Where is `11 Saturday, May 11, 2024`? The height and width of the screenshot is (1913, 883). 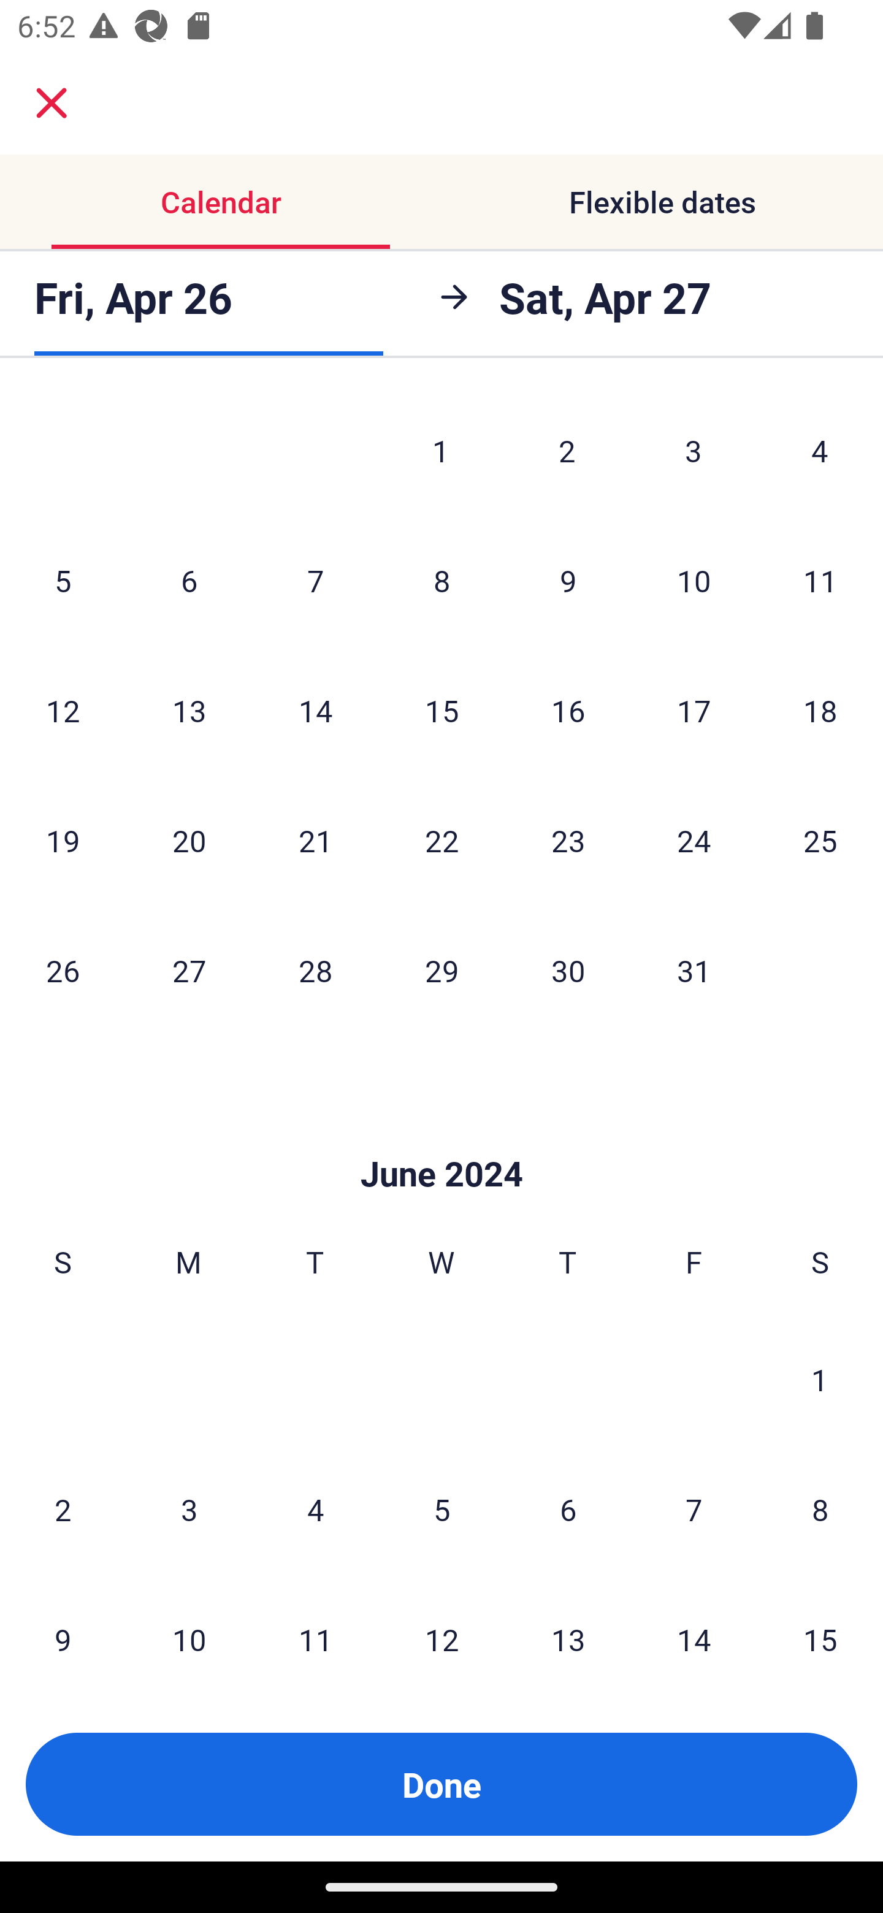
11 Saturday, May 11, 2024 is located at coordinates (820, 580).